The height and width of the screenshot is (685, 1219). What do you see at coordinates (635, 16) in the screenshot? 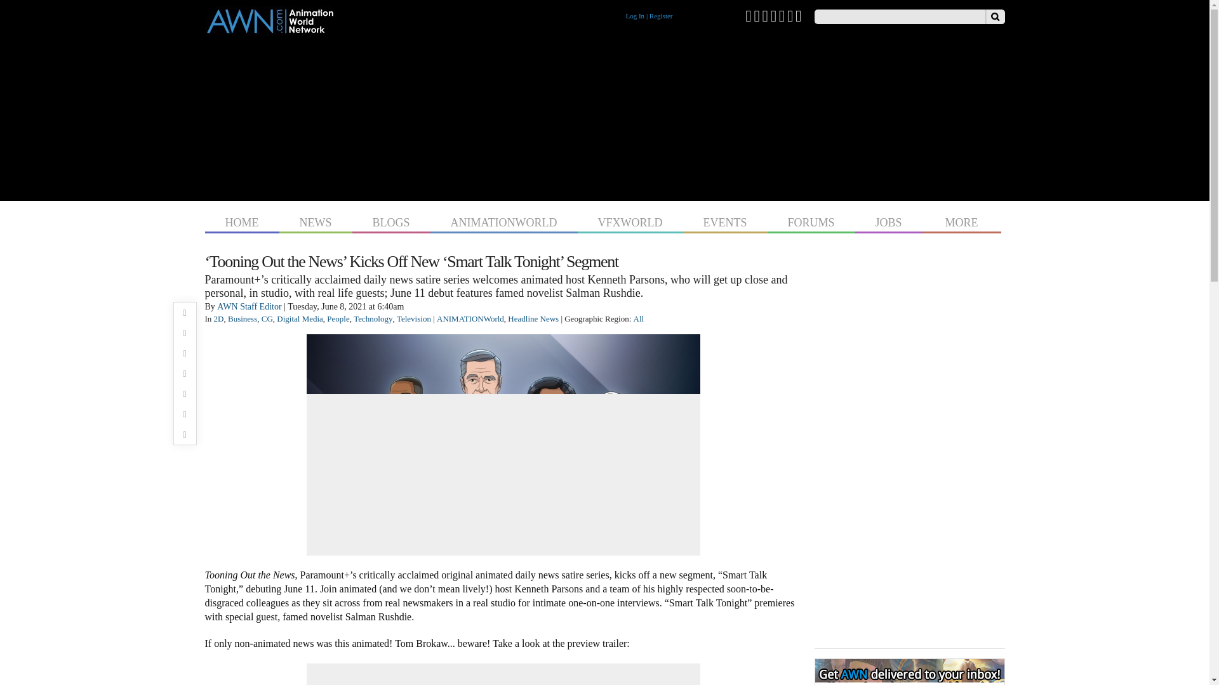
I see `Log In` at bounding box center [635, 16].